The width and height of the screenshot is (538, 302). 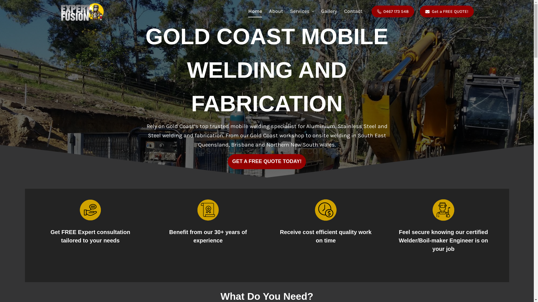 I want to click on Mobile Welder Coomera (4209), so click(x=234, y=257).